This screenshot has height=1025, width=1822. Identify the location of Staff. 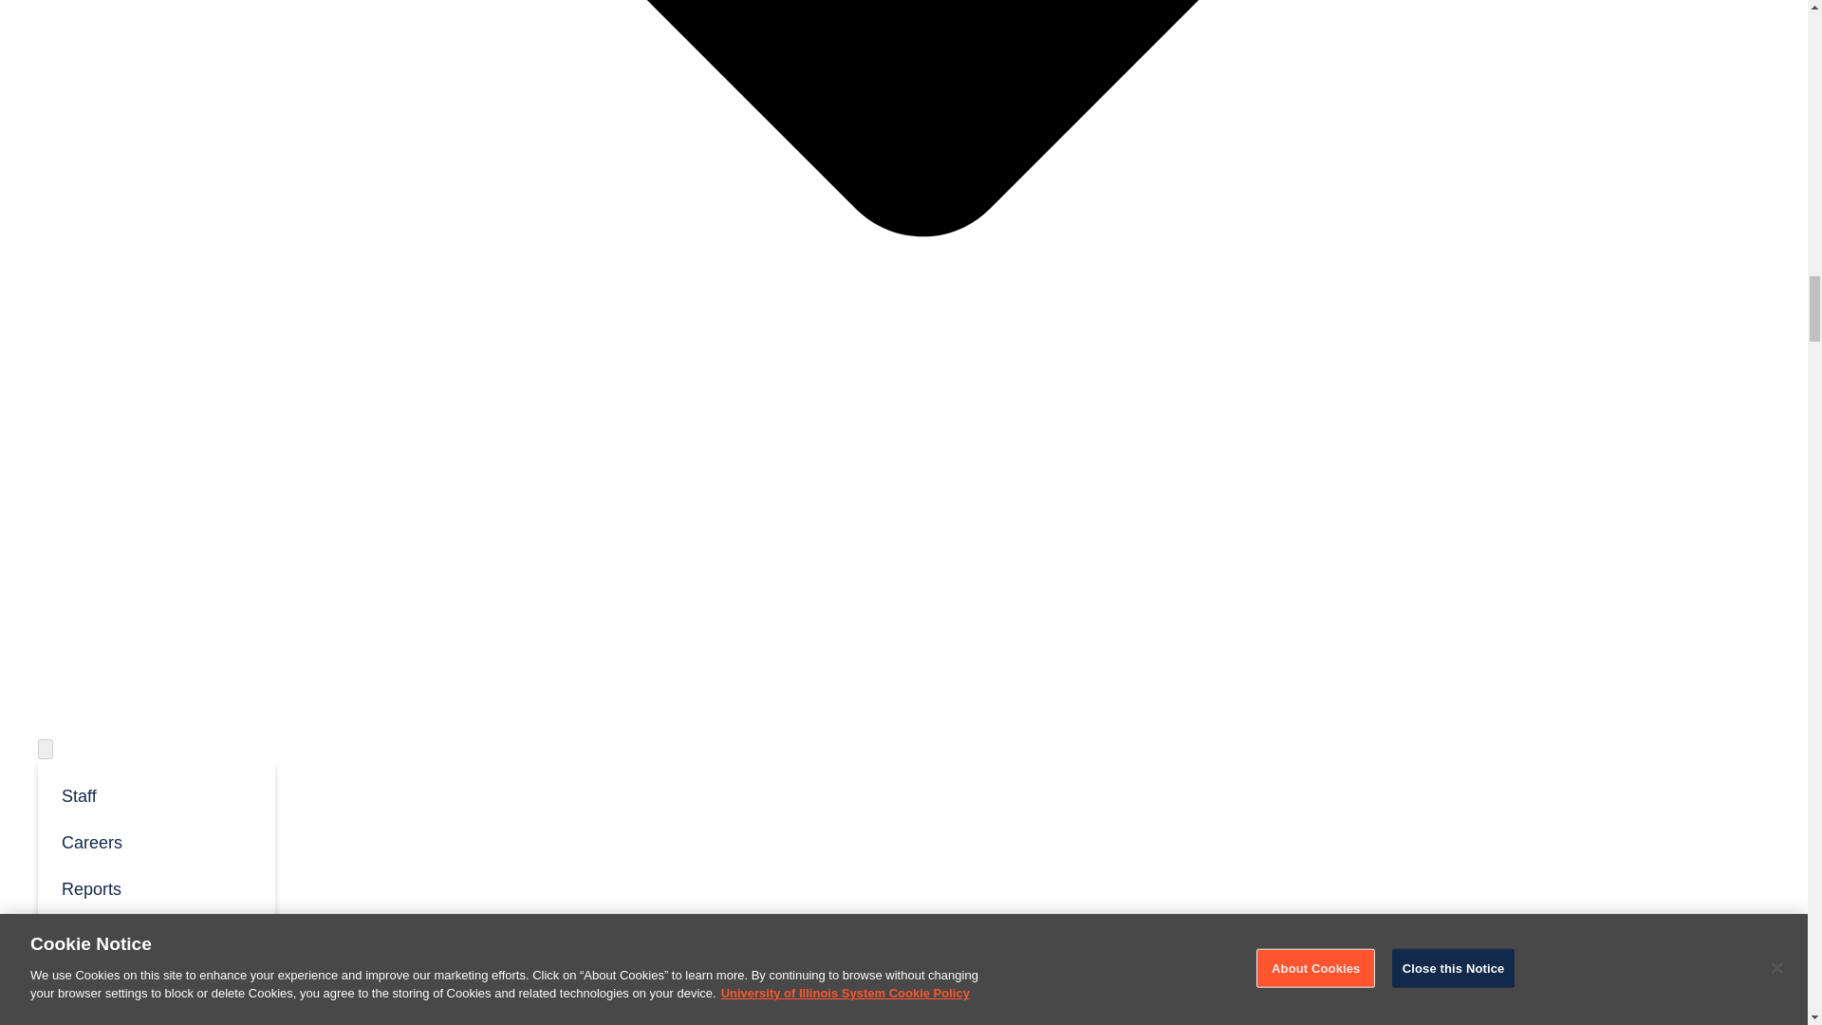
(156, 794).